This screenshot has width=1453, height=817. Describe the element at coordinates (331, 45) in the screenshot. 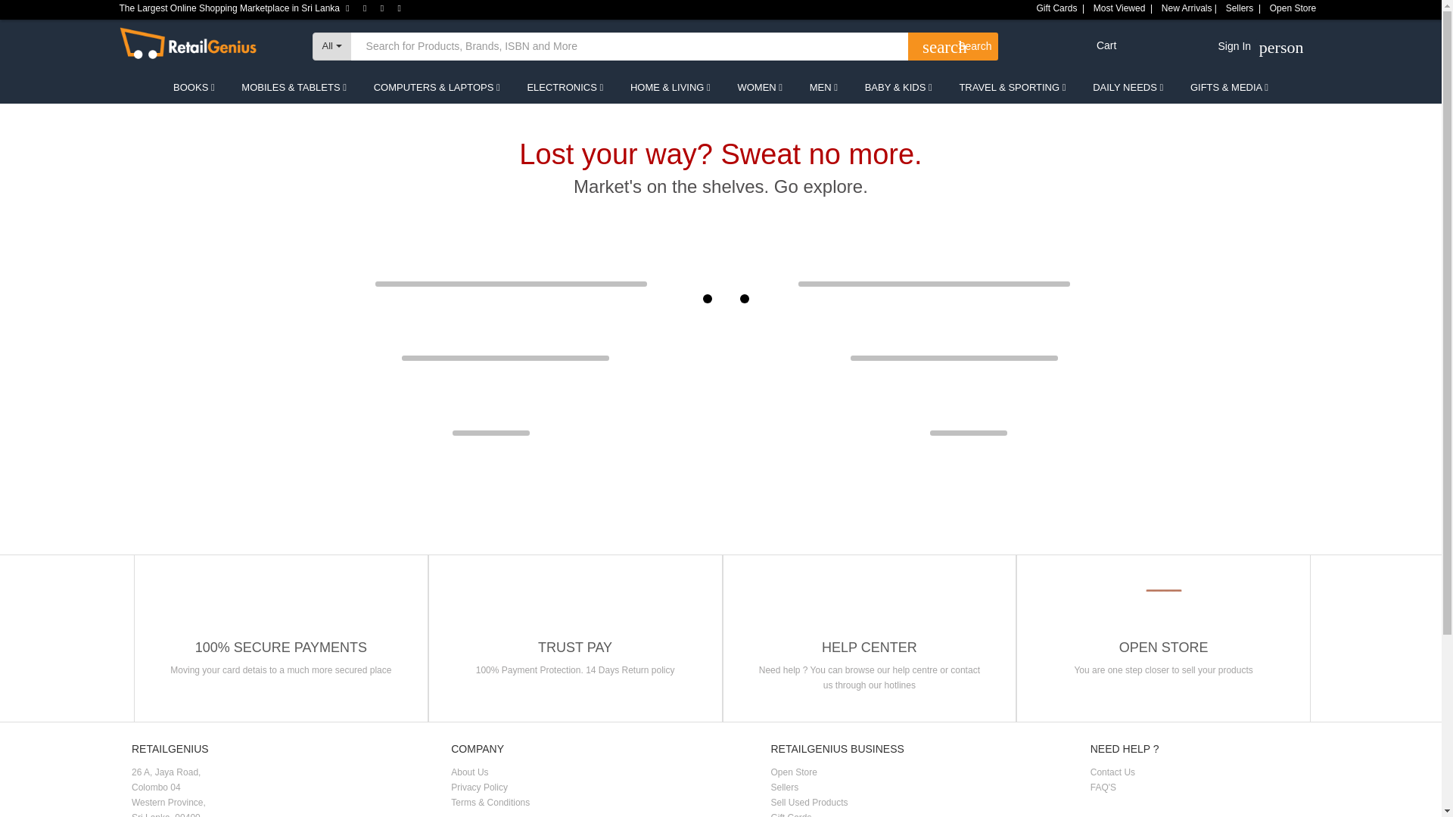

I see `Open Store ` at that location.